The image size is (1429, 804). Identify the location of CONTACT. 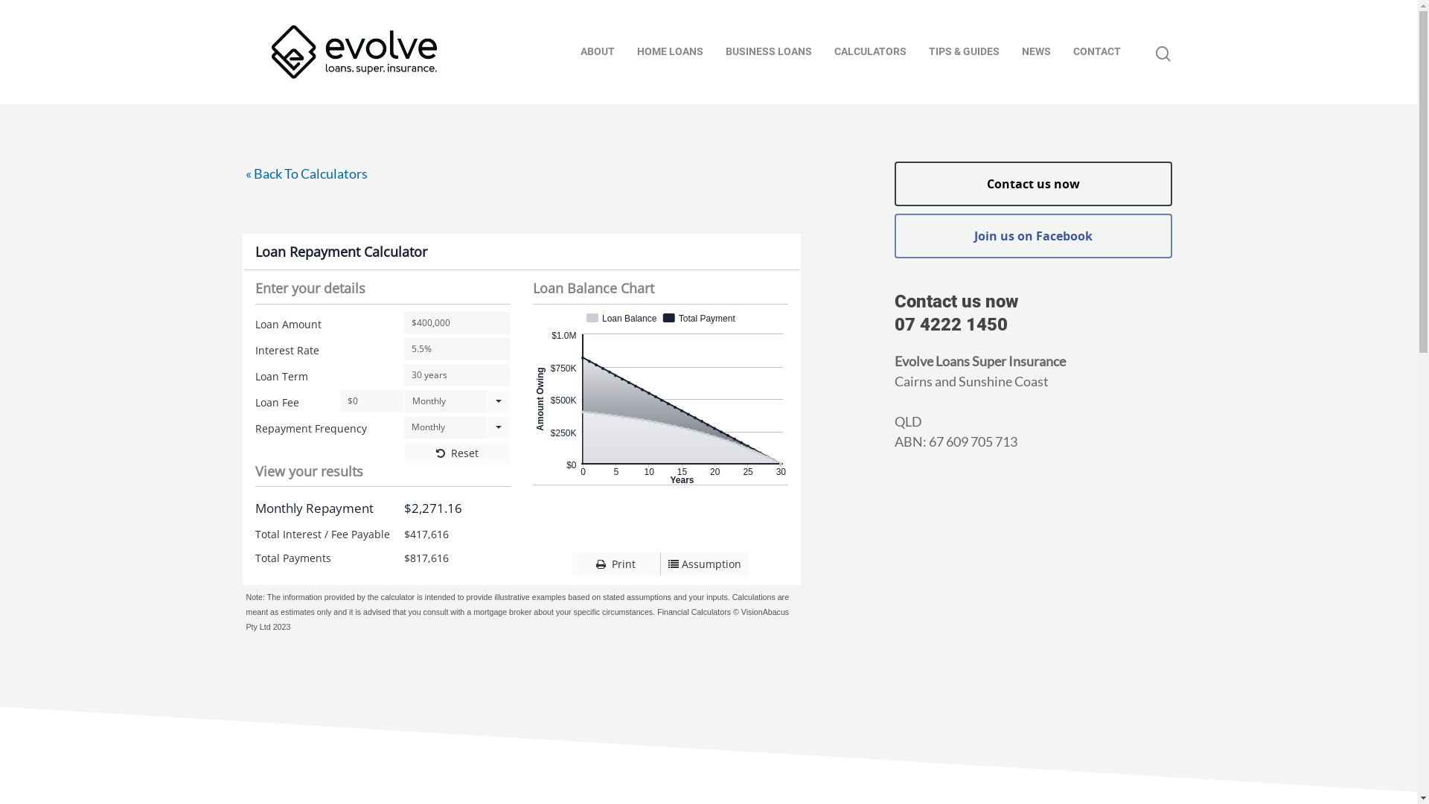
(1097, 52).